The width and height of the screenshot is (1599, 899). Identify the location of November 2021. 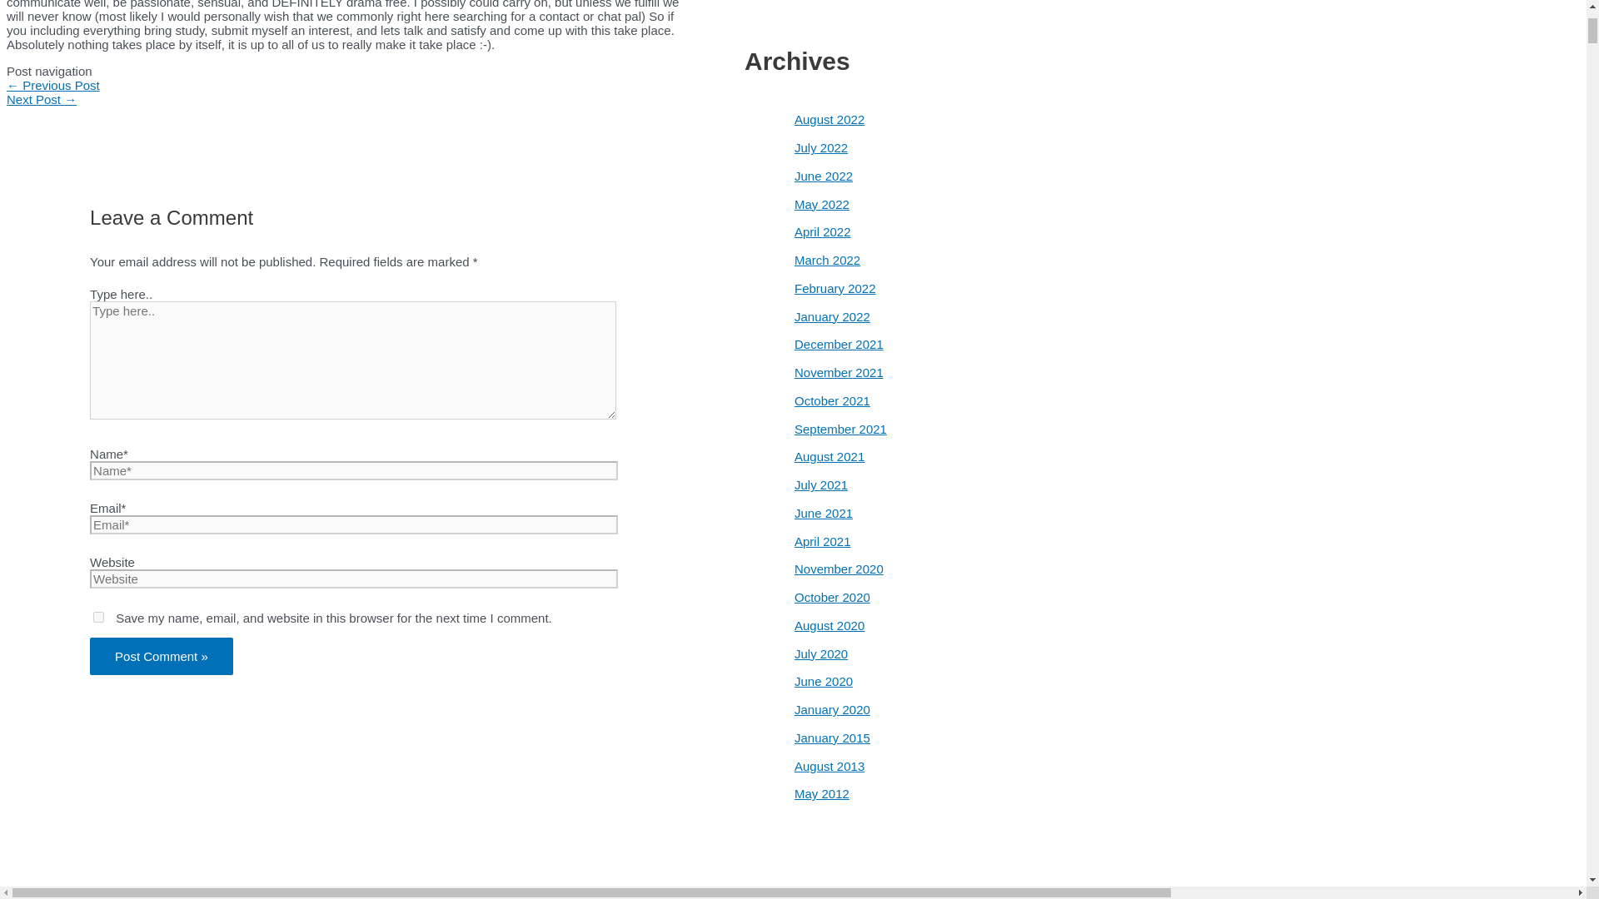
(839, 371).